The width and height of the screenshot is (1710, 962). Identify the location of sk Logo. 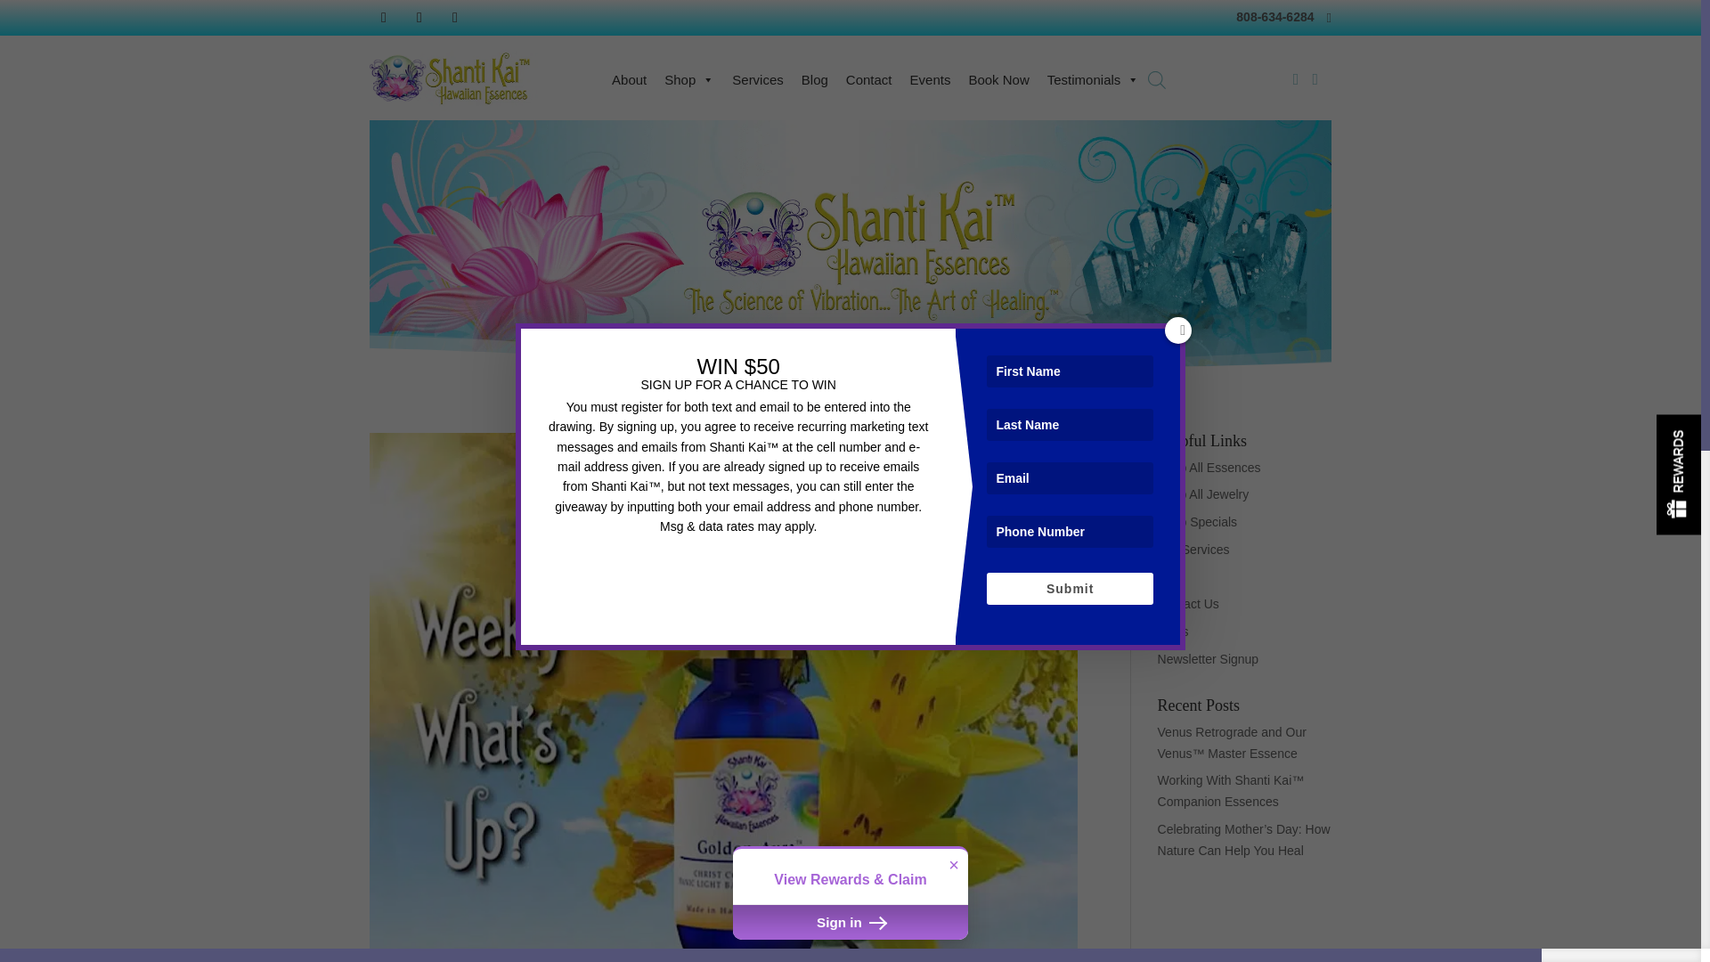
(453, 77).